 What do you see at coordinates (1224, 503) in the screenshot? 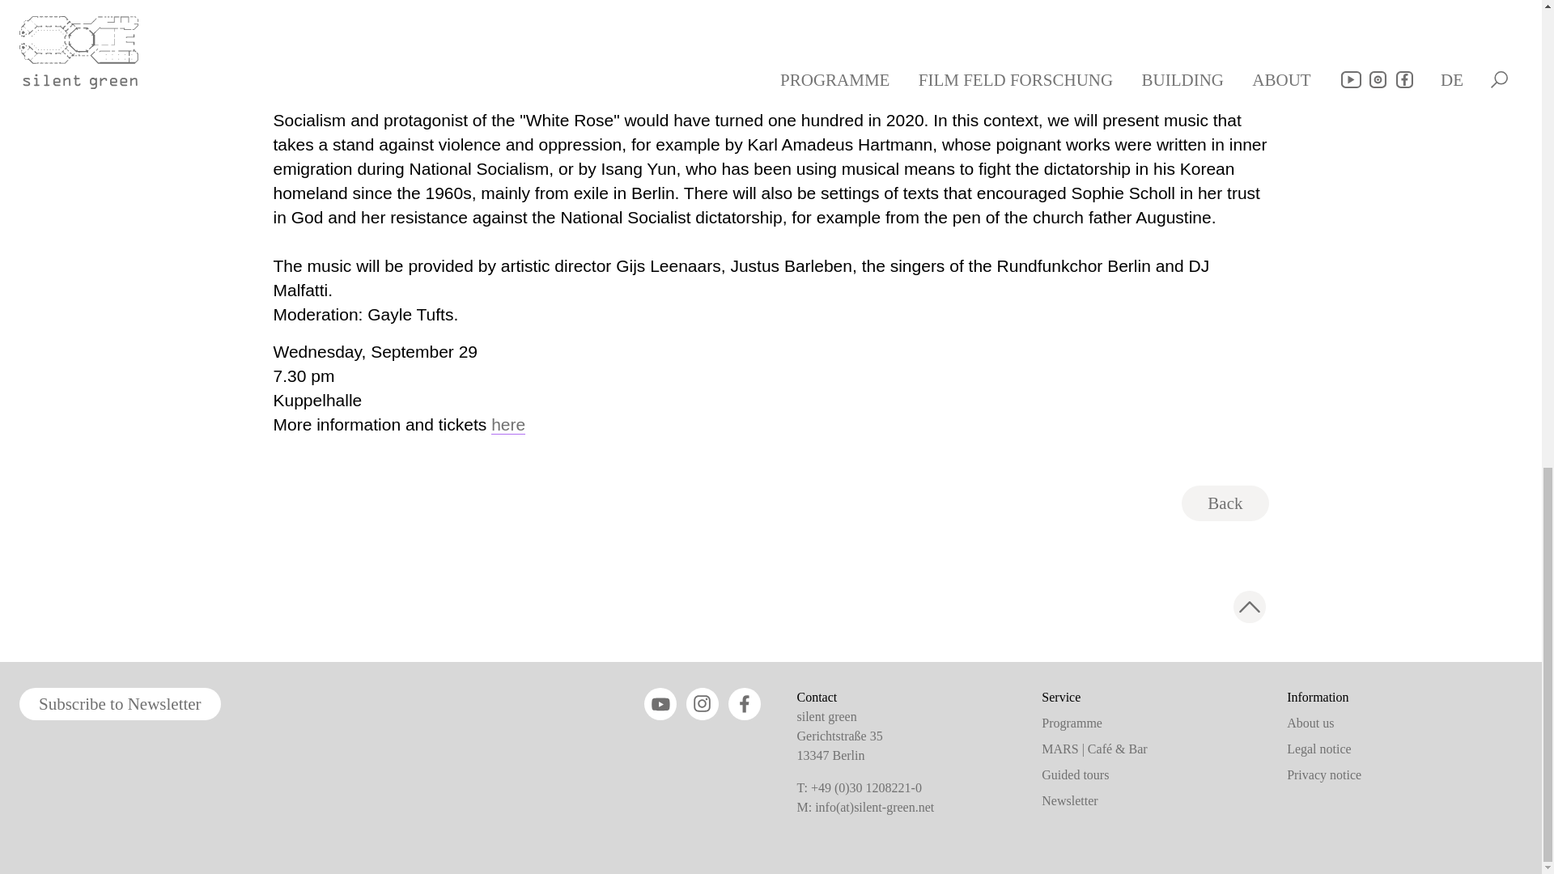
I see `Back` at bounding box center [1224, 503].